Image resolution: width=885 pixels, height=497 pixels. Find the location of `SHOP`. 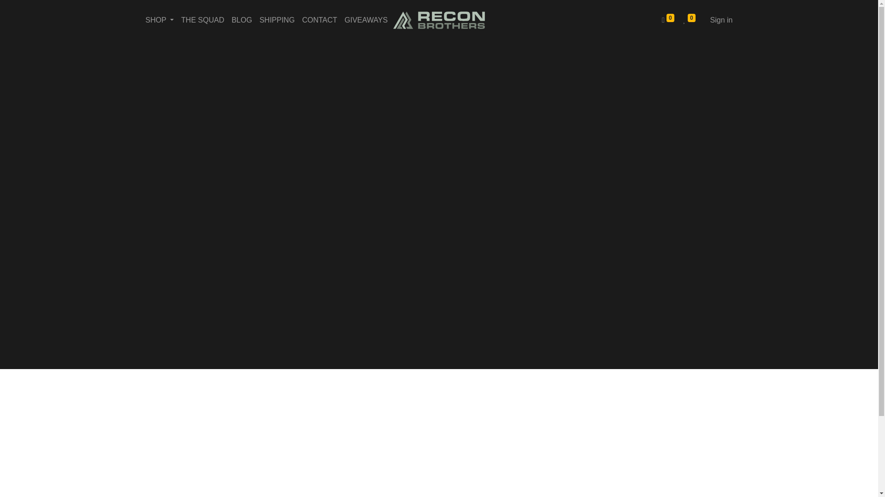

SHOP is located at coordinates (159, 20).